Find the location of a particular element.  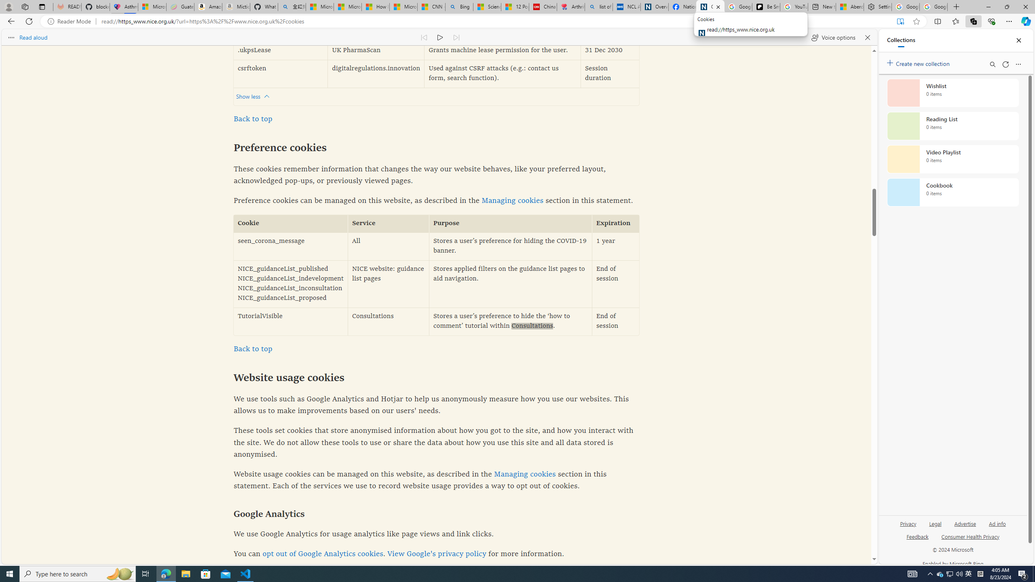

Privacy is located at coordinates (909, 523).